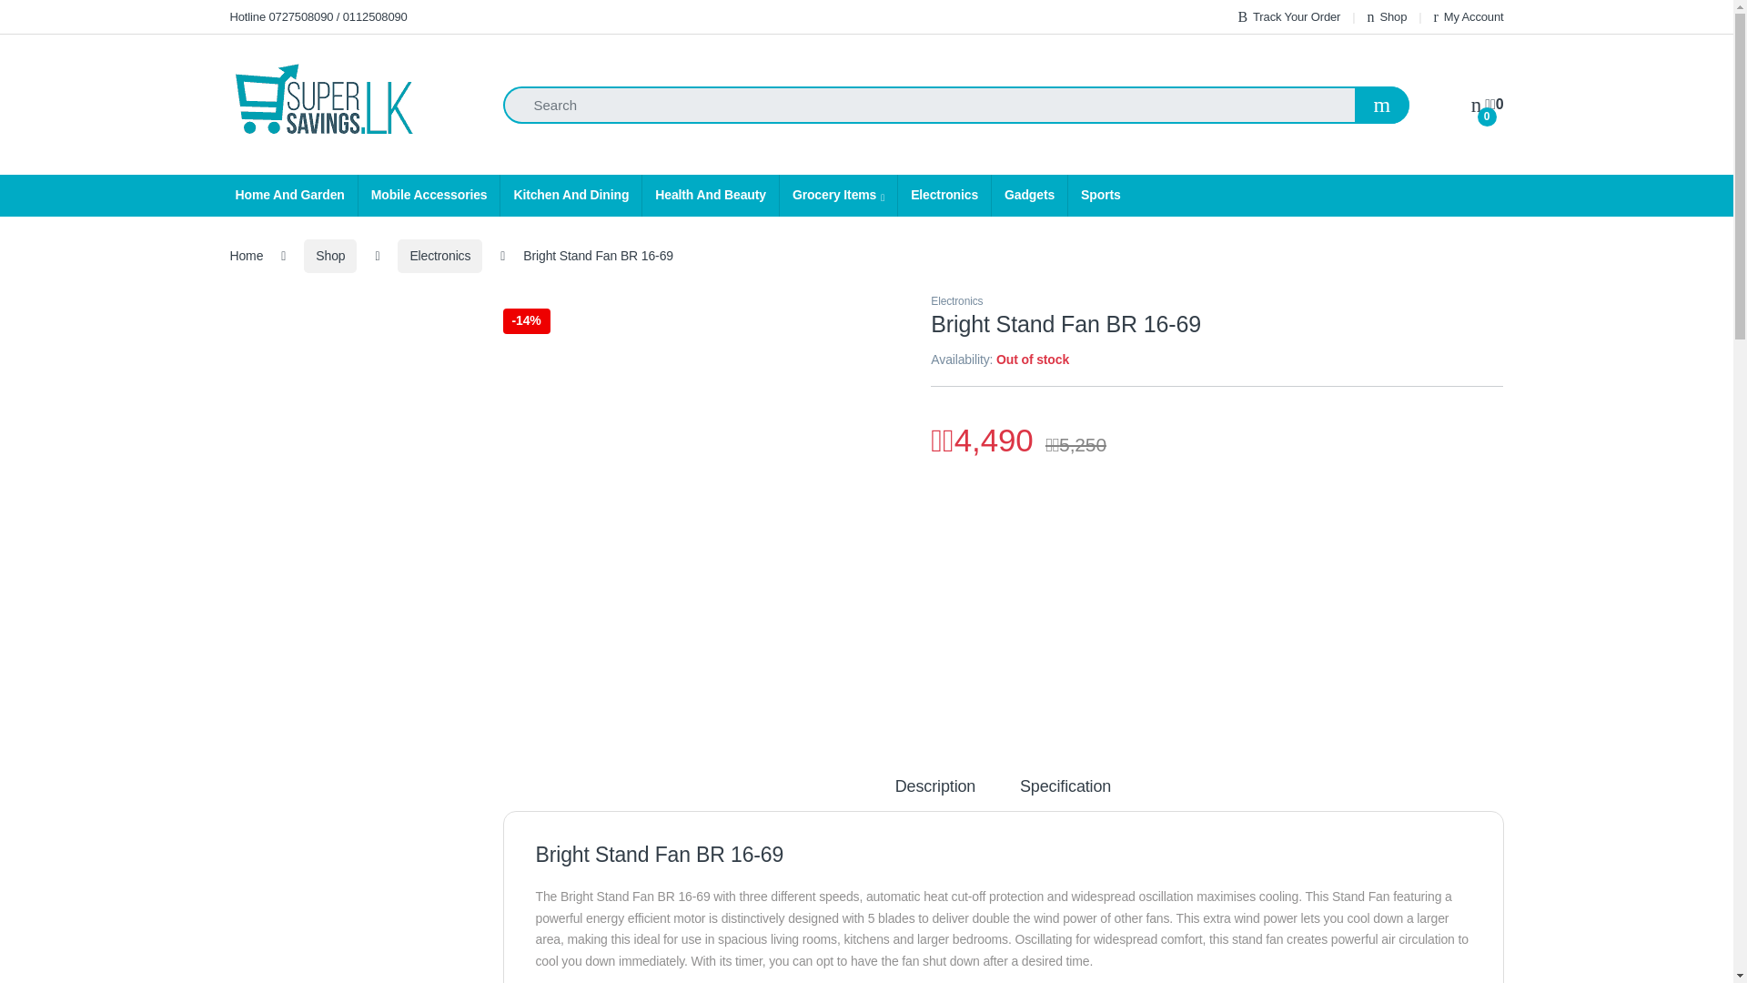  What do you see at coordinates (288, 195) in the screenshot?
I see `Home And Garden` at bounding box center [288, 195].